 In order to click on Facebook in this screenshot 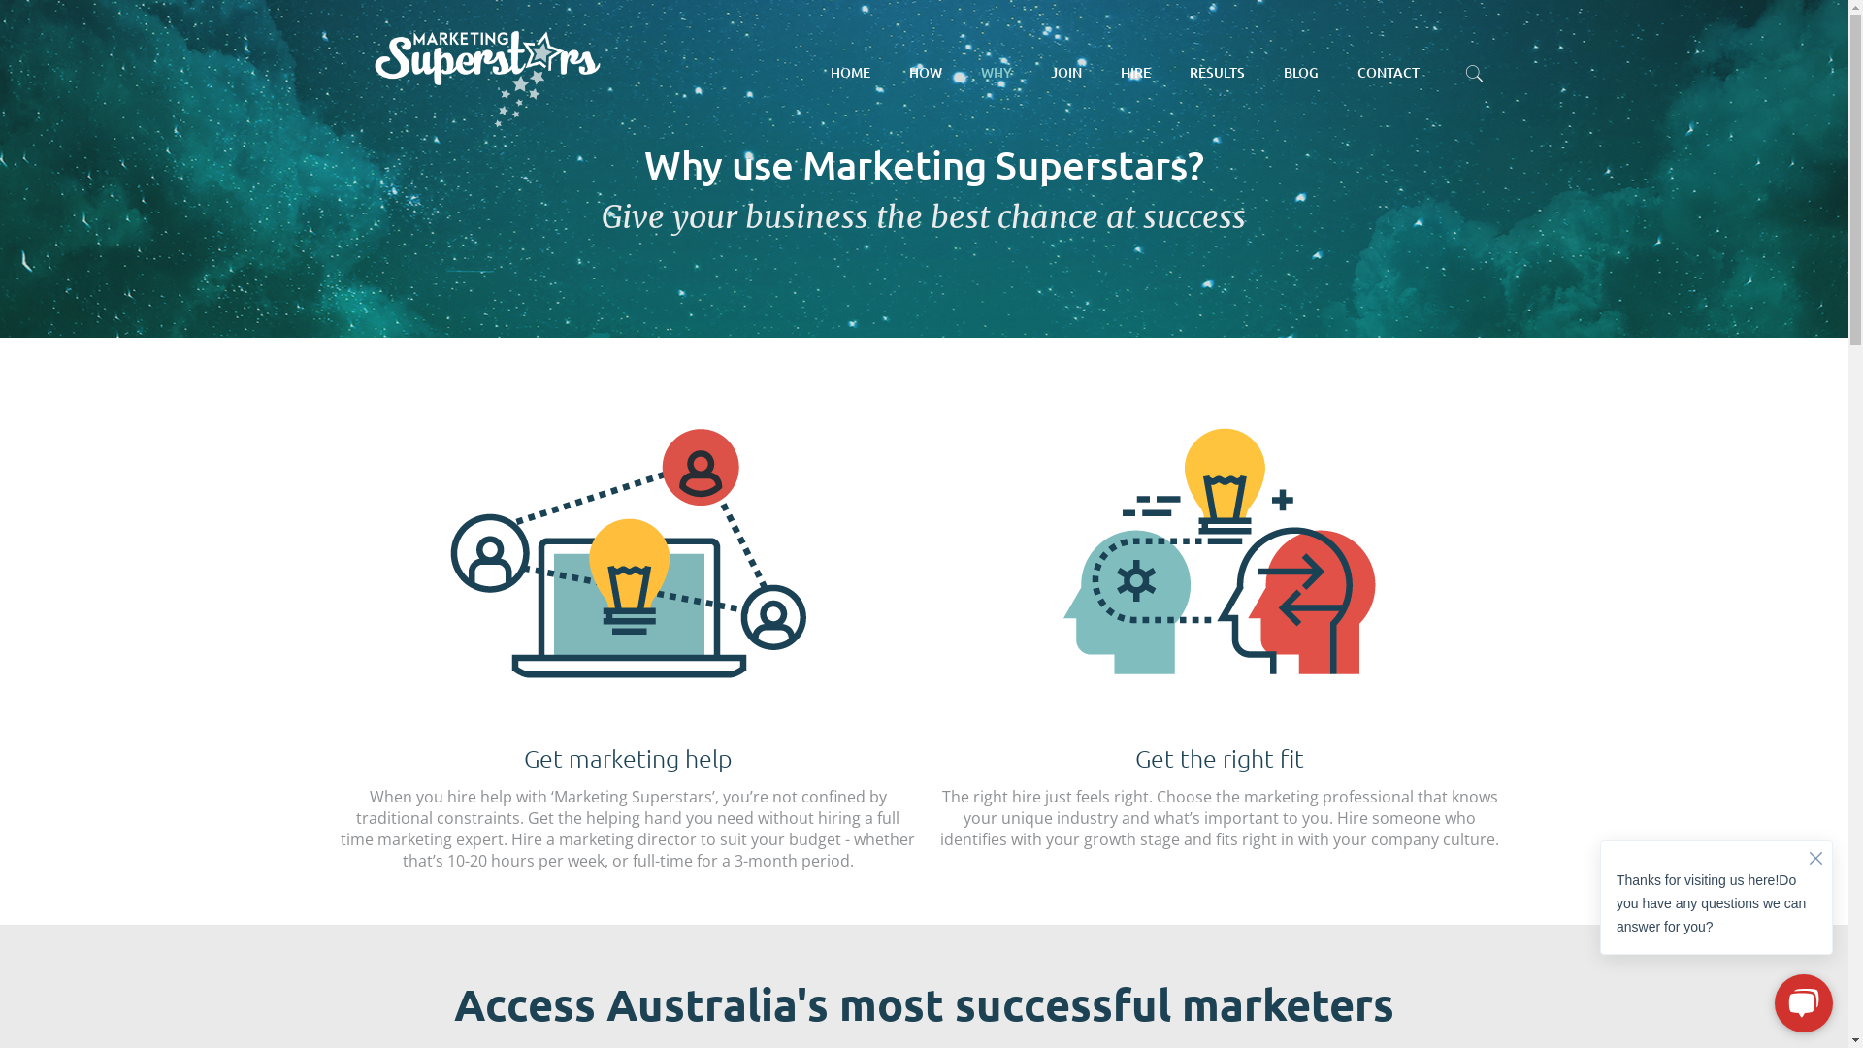, I will do `click(885, 1018)`.